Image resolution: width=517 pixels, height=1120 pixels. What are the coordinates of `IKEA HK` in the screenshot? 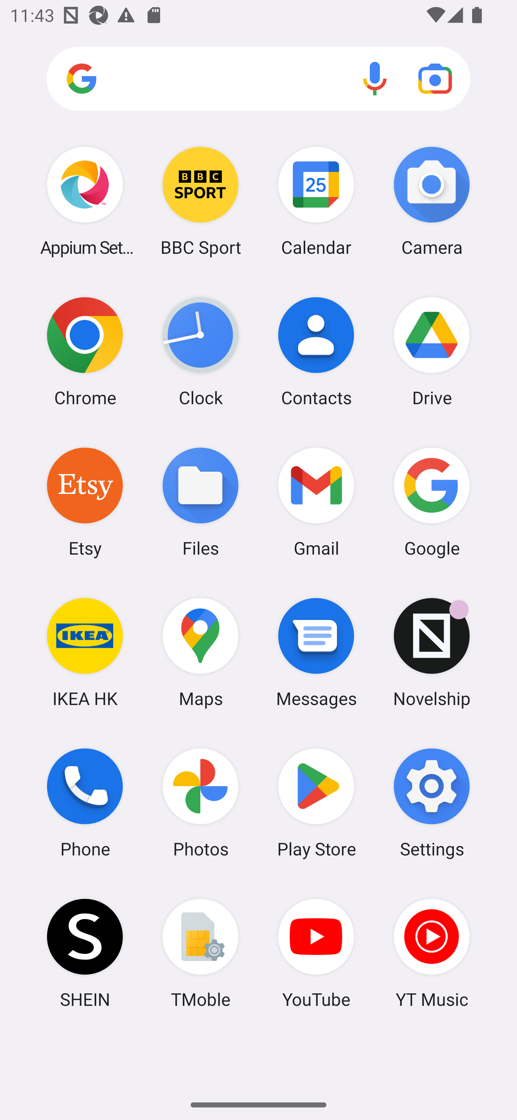 It's located at (85, 652).